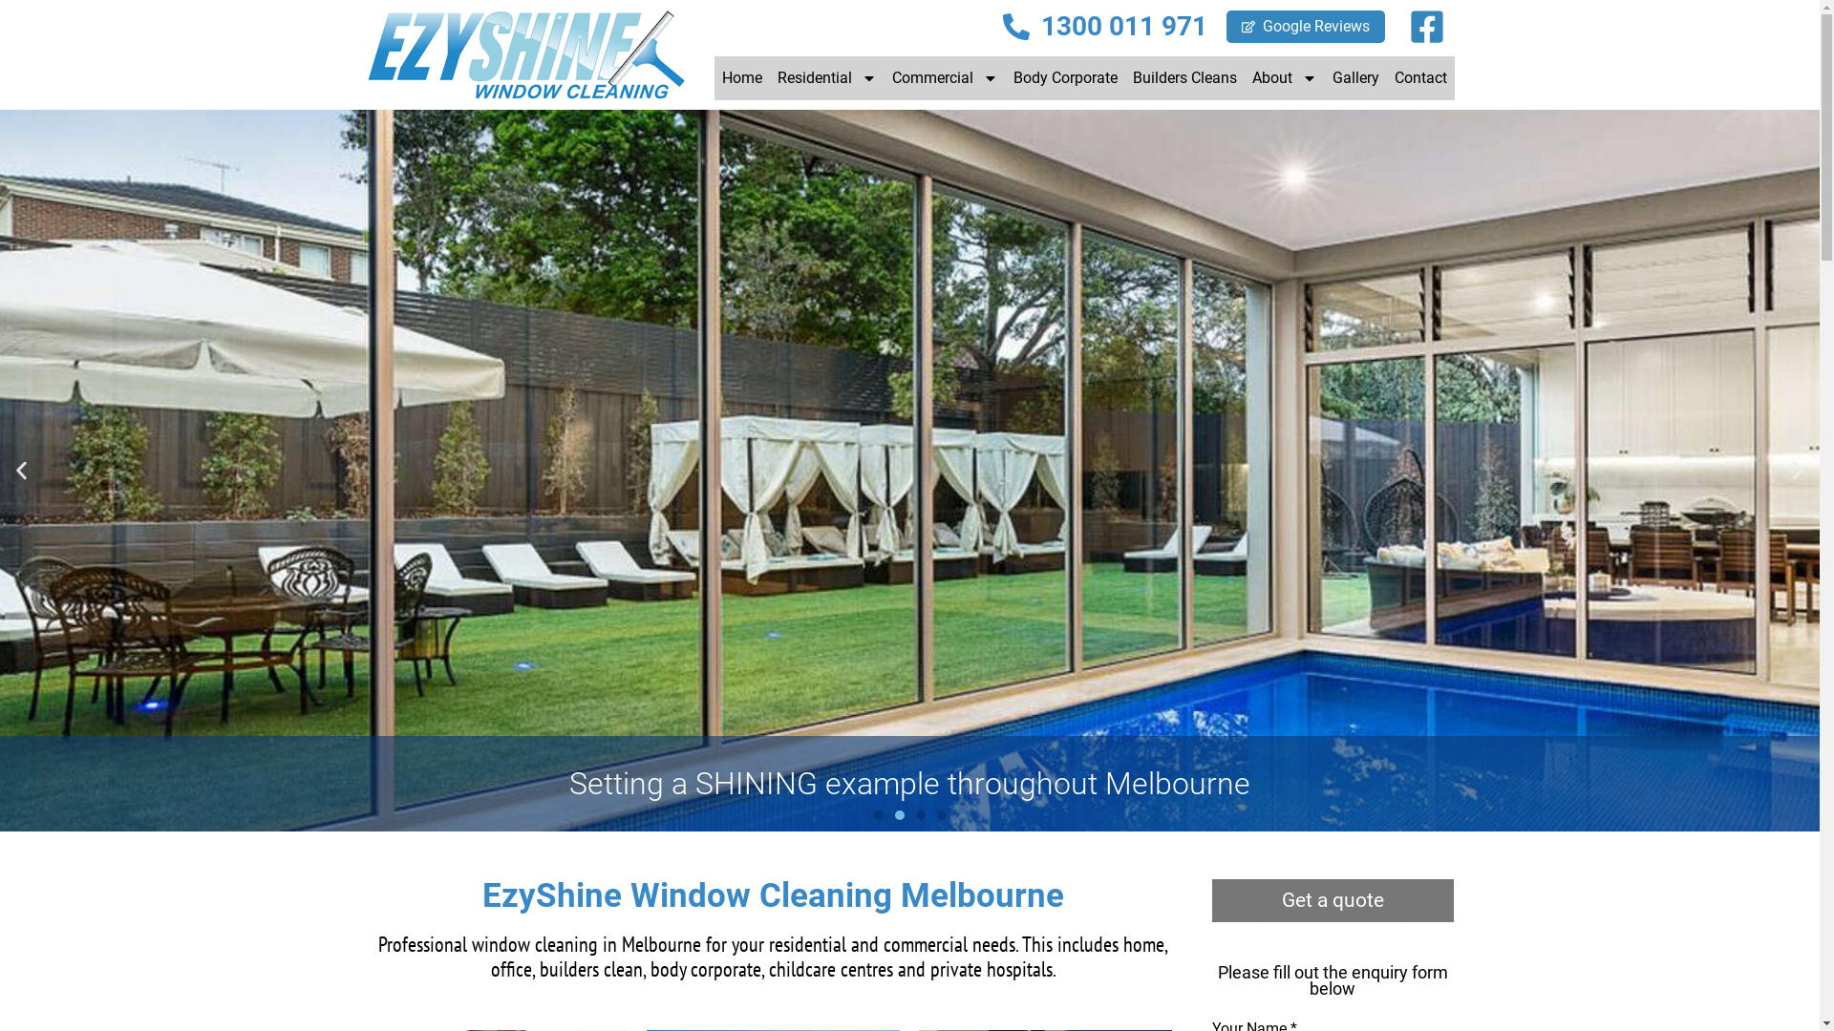 The width and height of the screenshot is (1834, 1031). Describe the element at coordinates (827, 78) in the screenshot. I see `Residential` at that location.